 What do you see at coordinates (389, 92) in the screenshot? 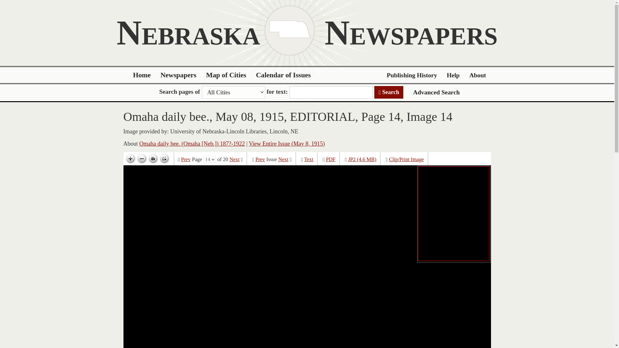
I see `Search` at bounding box center [389, 92].